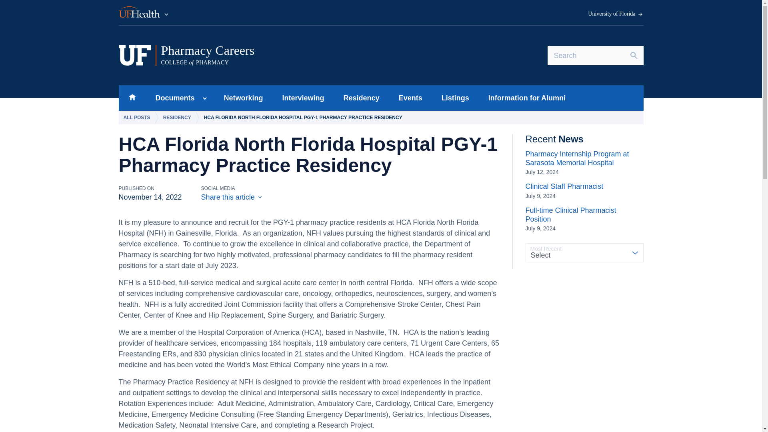  What do you see at coordinates (584, 219) in the screenshot?
I see `Events` at bounding box center [584, 219].